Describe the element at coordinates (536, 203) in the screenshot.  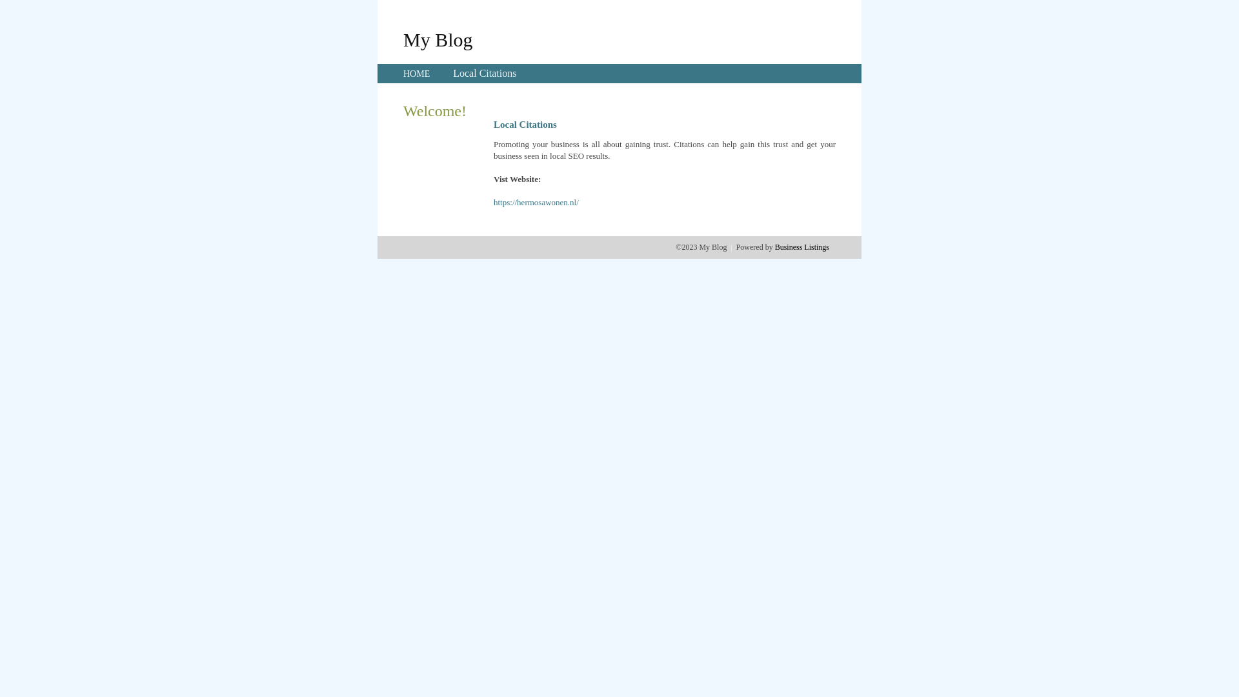
I see `https://hermosawonen.nl/` at that location.